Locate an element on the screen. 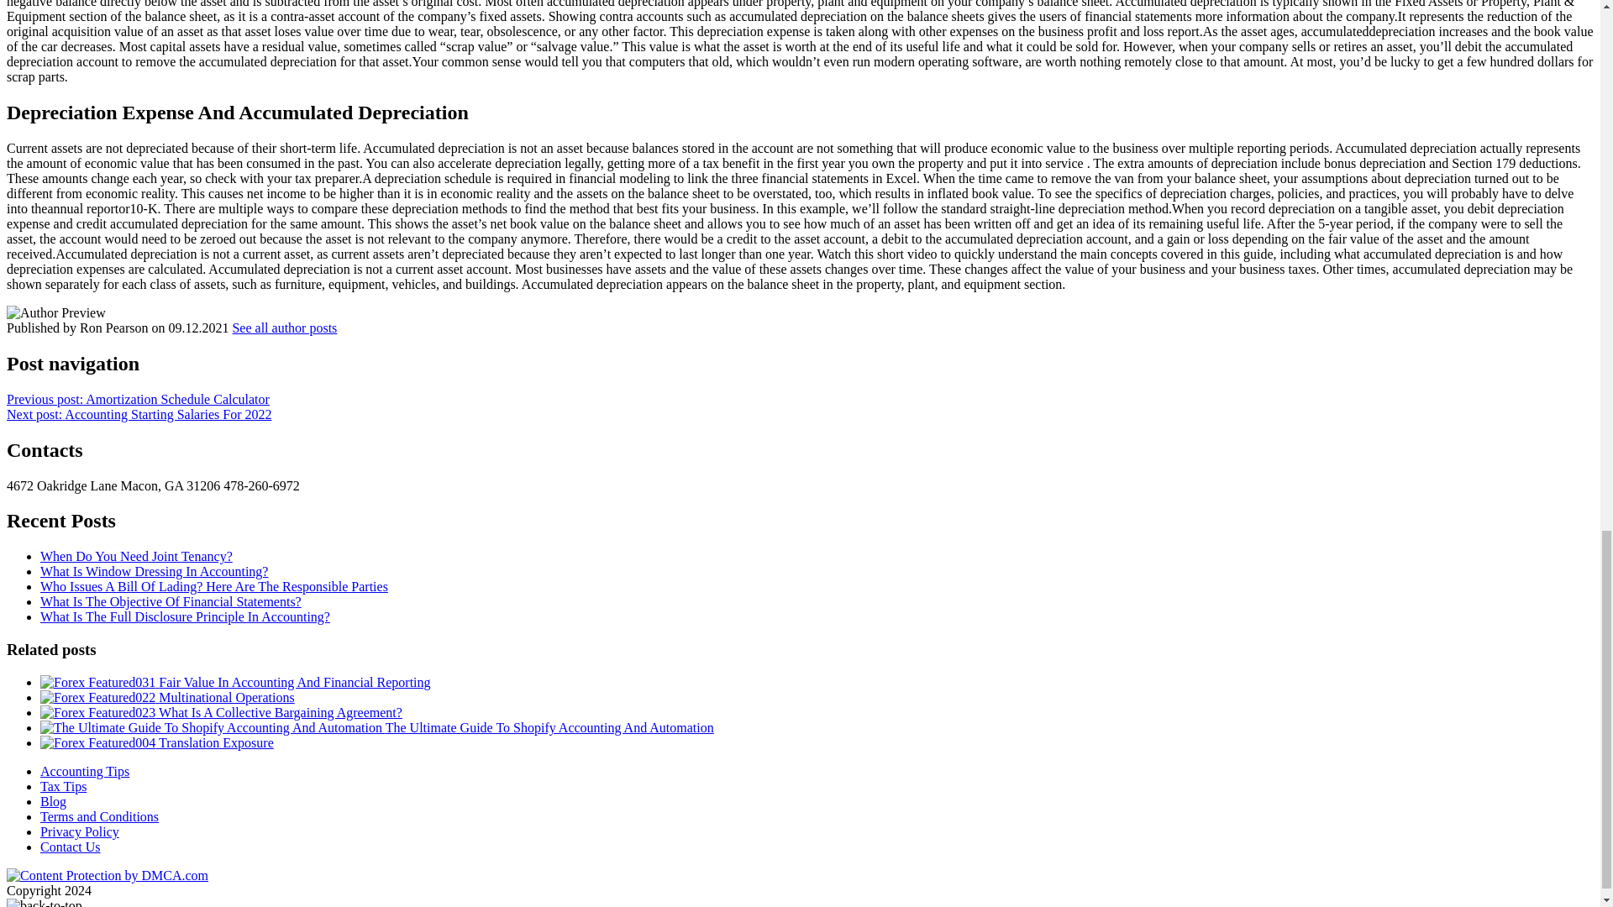 The image size is (1613, 907). Multinational Operations is located at coordinates (168, 697).